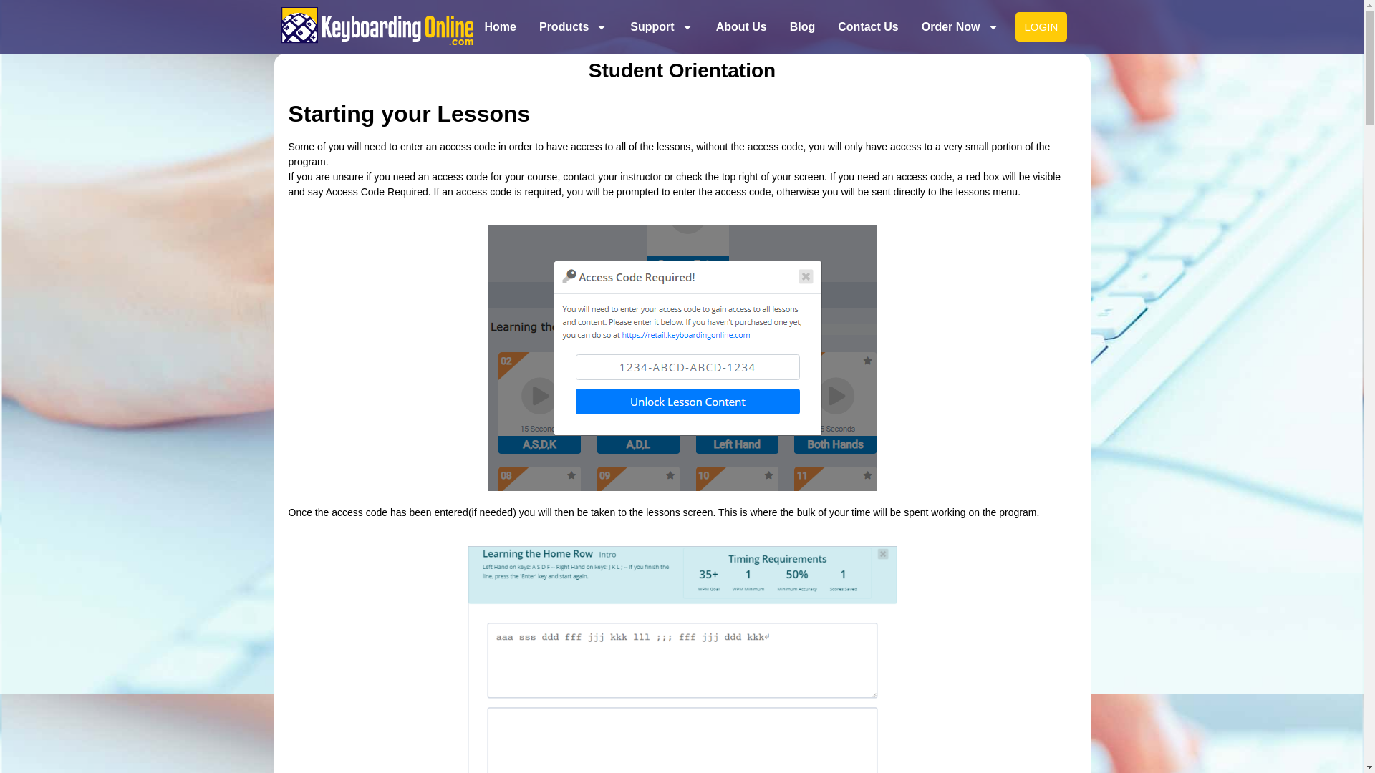 The width and height of the screenshot is (1375, 773). What do you see at coordinates (868, 27) in the screenshot?
I see `Contact Us` at bounding box center [868, 27].